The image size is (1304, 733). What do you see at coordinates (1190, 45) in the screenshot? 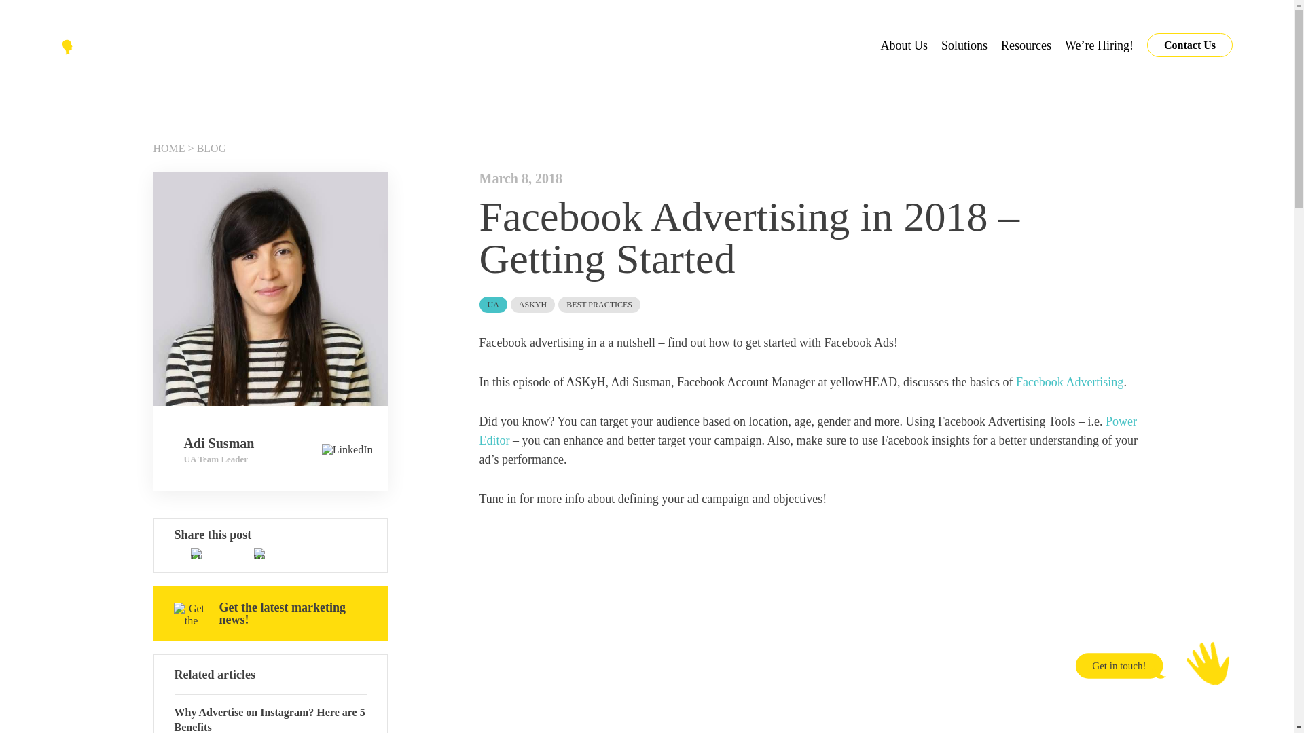
I see `Contact Us` at bounding box center [1190, 45].